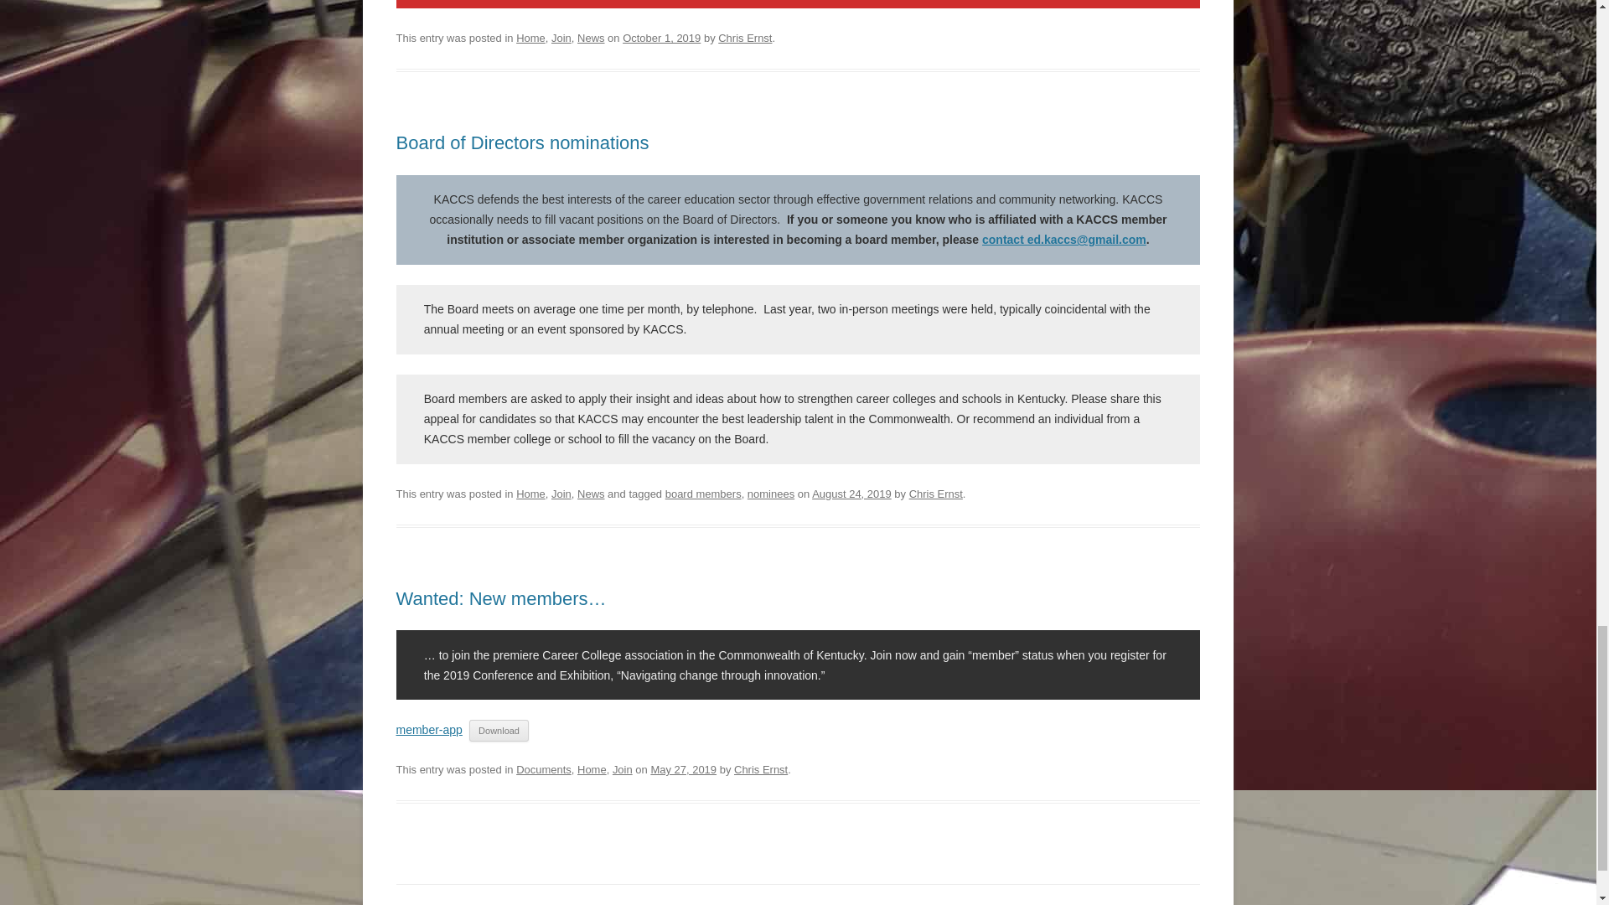 This screenshot has height=905, width=1609. What do you see at coordinates (851, 494) in the screenshot?
I see `12:33 pm` at bounding box center [851, 494].